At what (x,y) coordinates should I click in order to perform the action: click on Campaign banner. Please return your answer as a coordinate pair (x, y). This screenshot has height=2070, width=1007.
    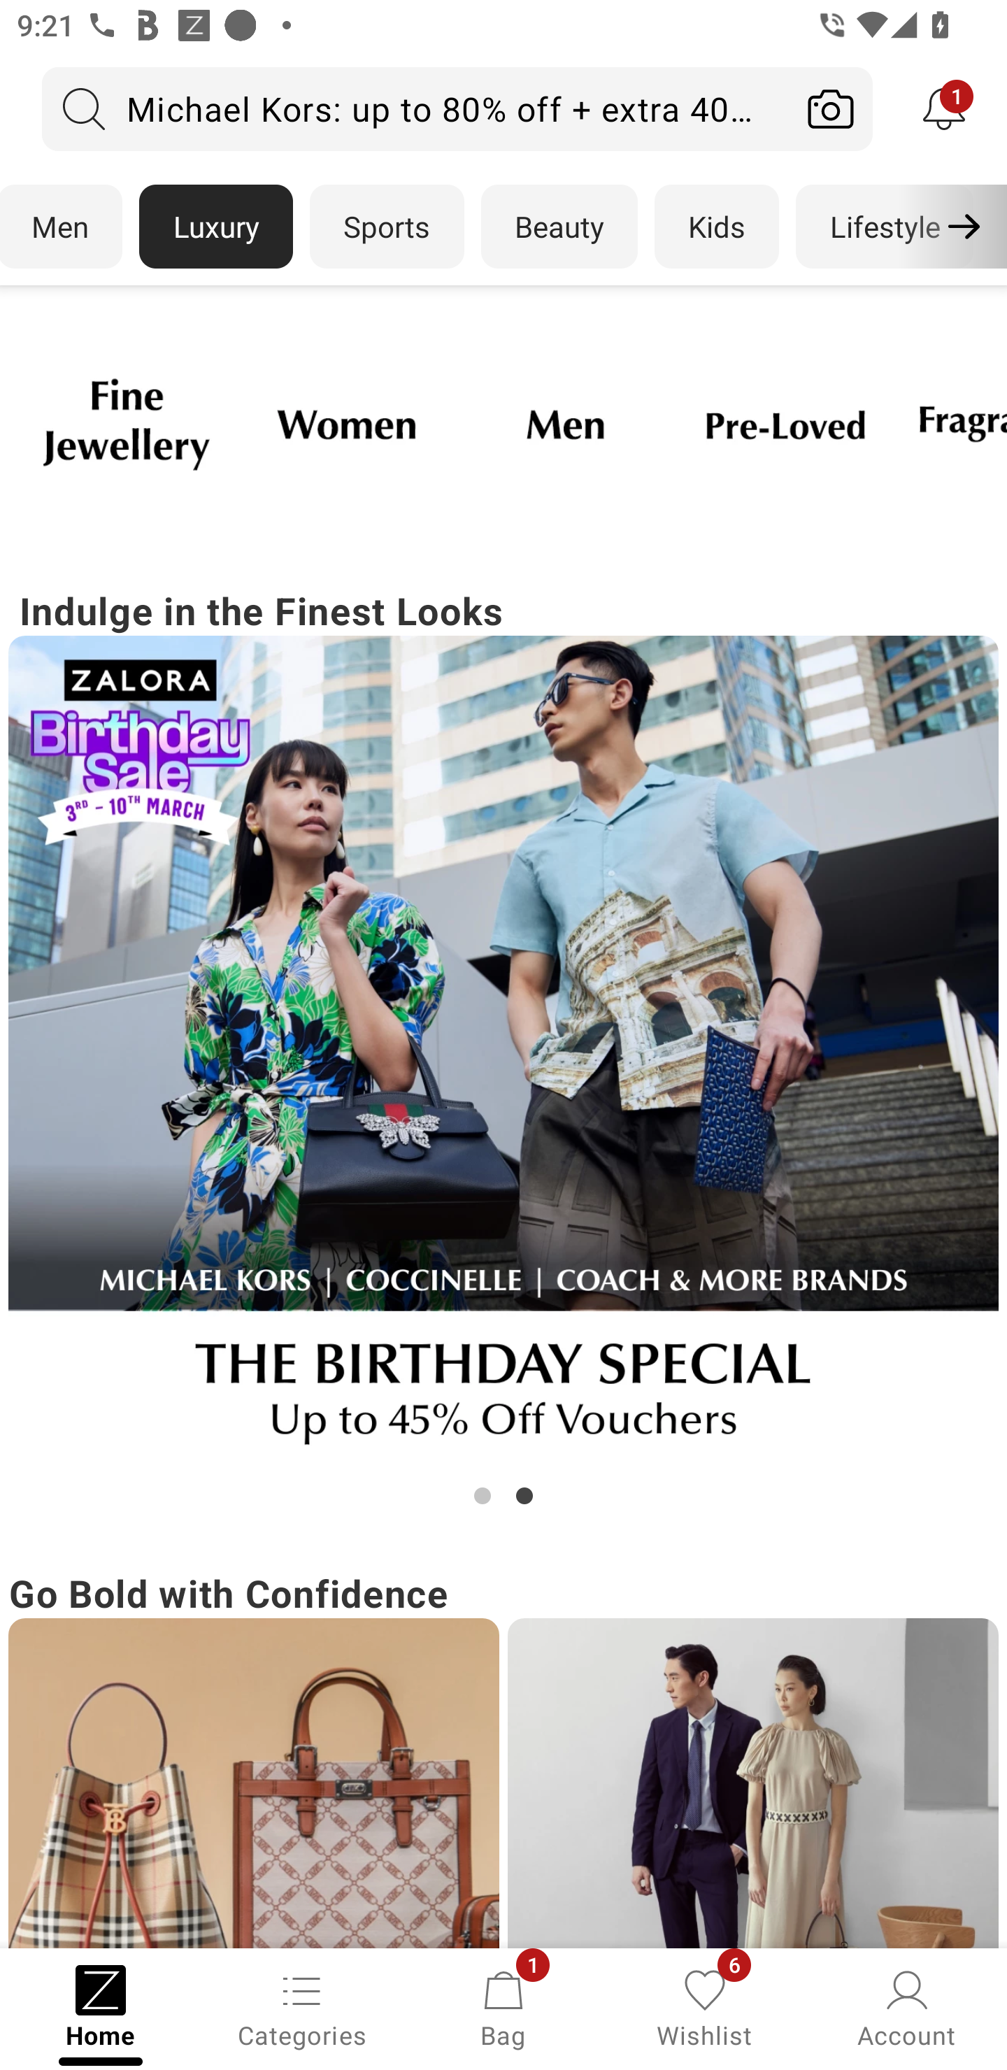
    Looking at the image, I should click on (503, 1052).